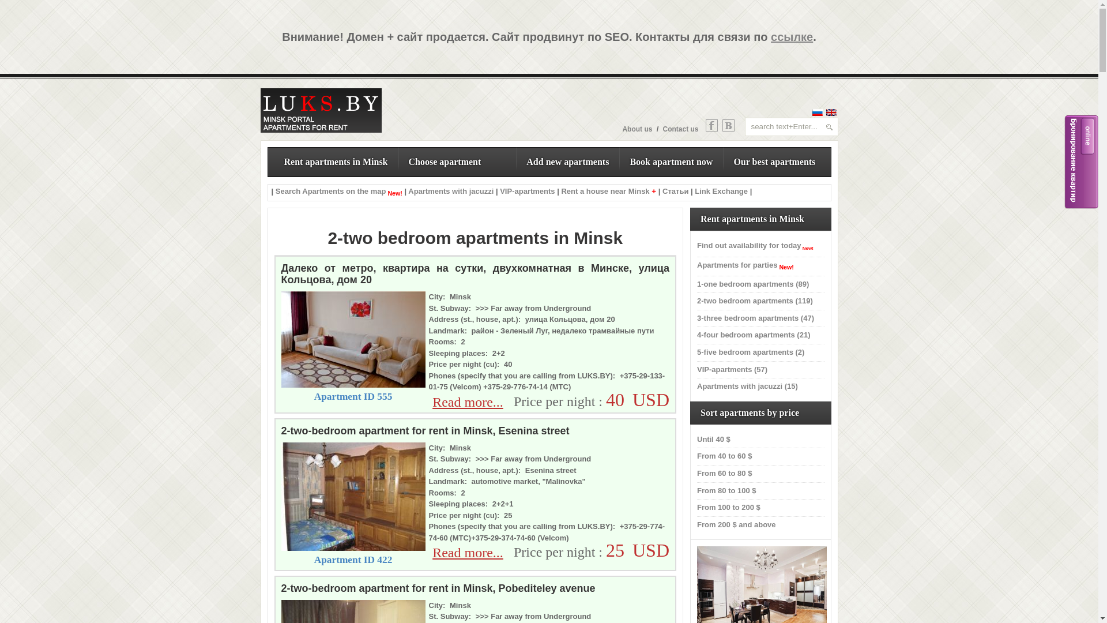 This screenshot has height=623, width=1107. I want to click on From 40 to 60 $, so click(724, 456).